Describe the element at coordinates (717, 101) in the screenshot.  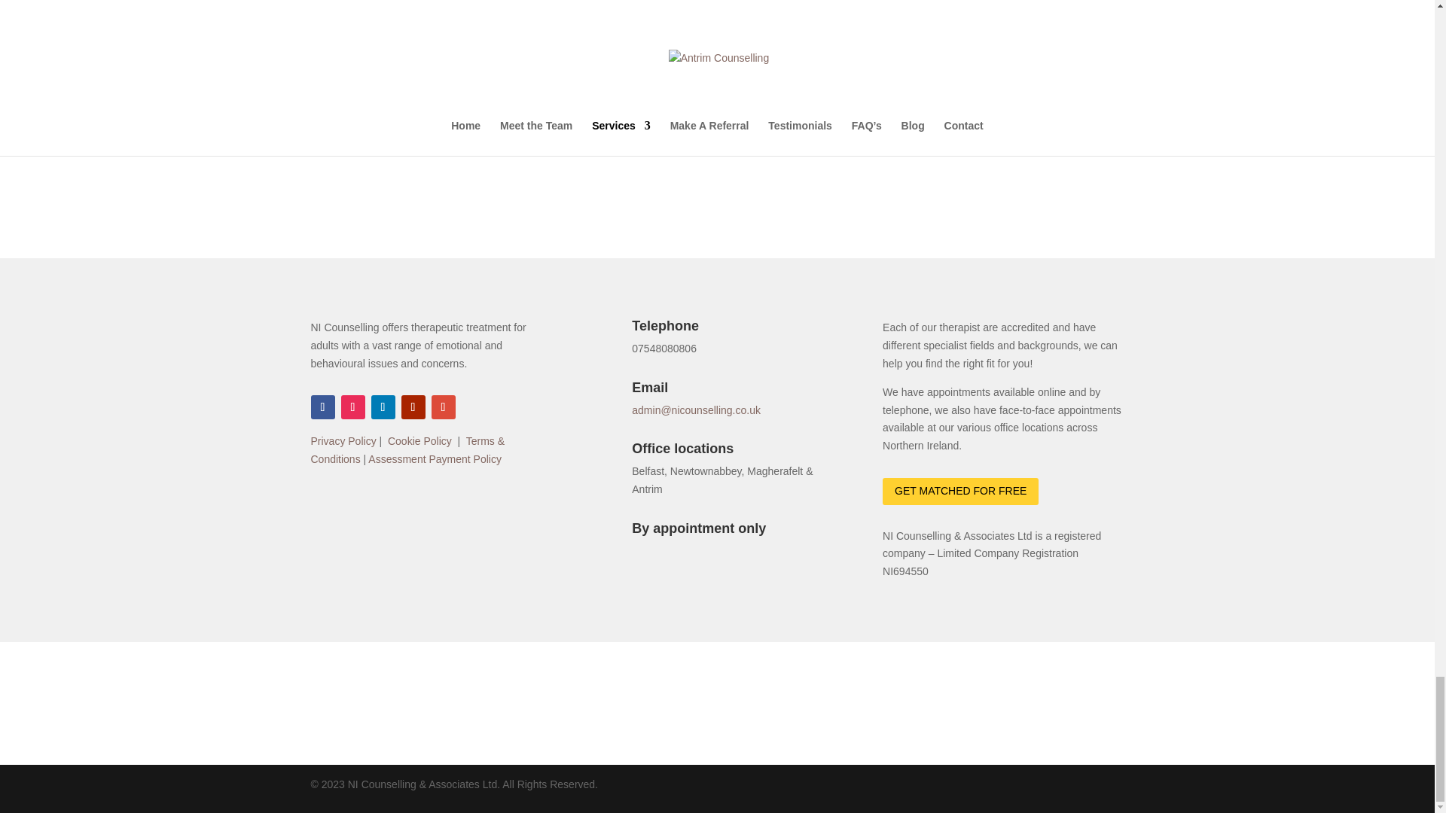
I see `LEARN MORE` at that location.